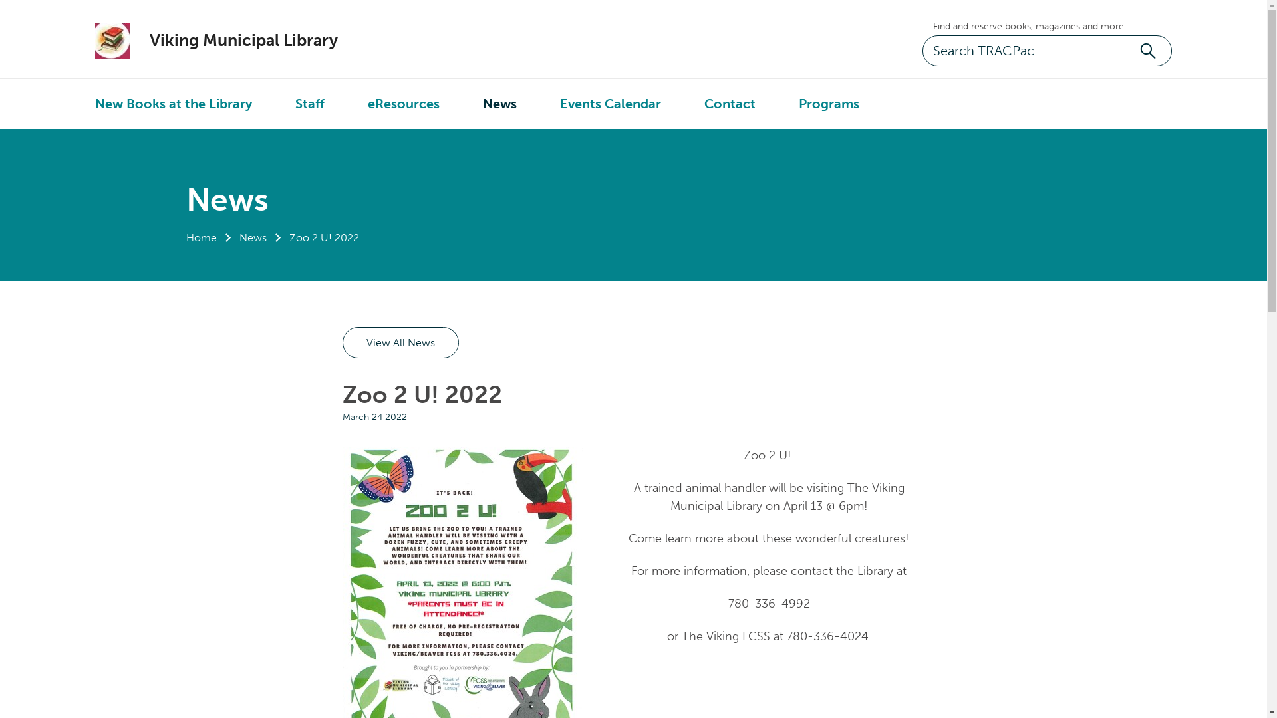 The image size is (1277, 718). I want to click on Events Calendar, so click(611, 104).